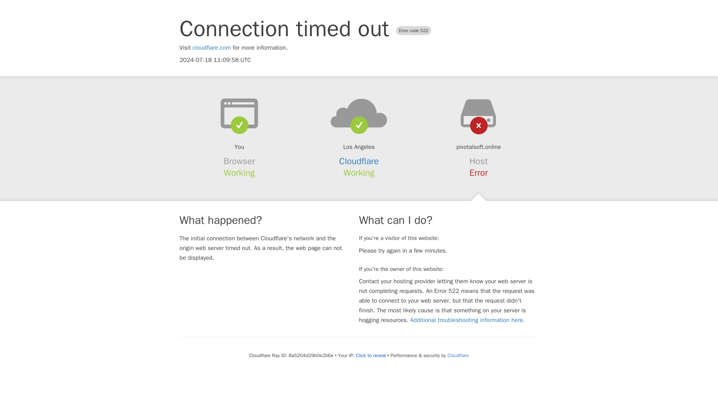 The width and height of the screenshot is (718, 403). Describe the element at coordinates (371, 355) in the screenshot. I see `Click to reveal` at that location.